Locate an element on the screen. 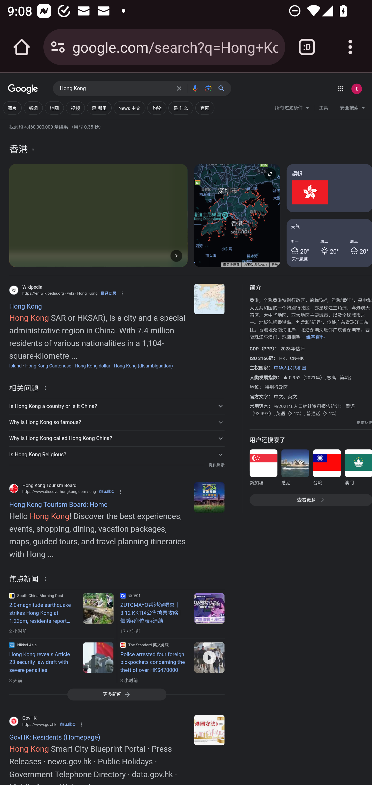  天气 周一 高温 20 度 周二 高温 20 度 周三 高温 20 度 is located at coordinates (329, 242).